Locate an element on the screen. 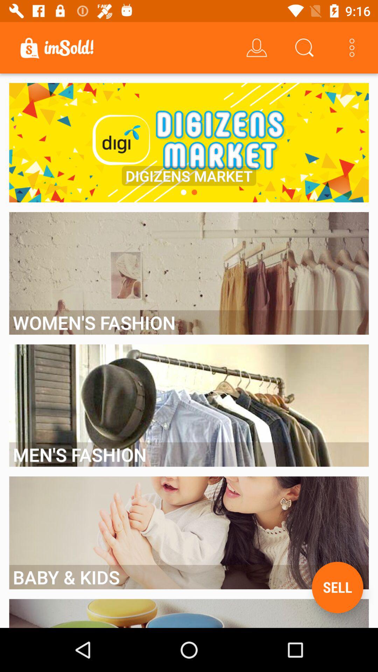 The height and width of the screenshot is (672, 378). launch the digizens market is located at coordinates (189, 176).